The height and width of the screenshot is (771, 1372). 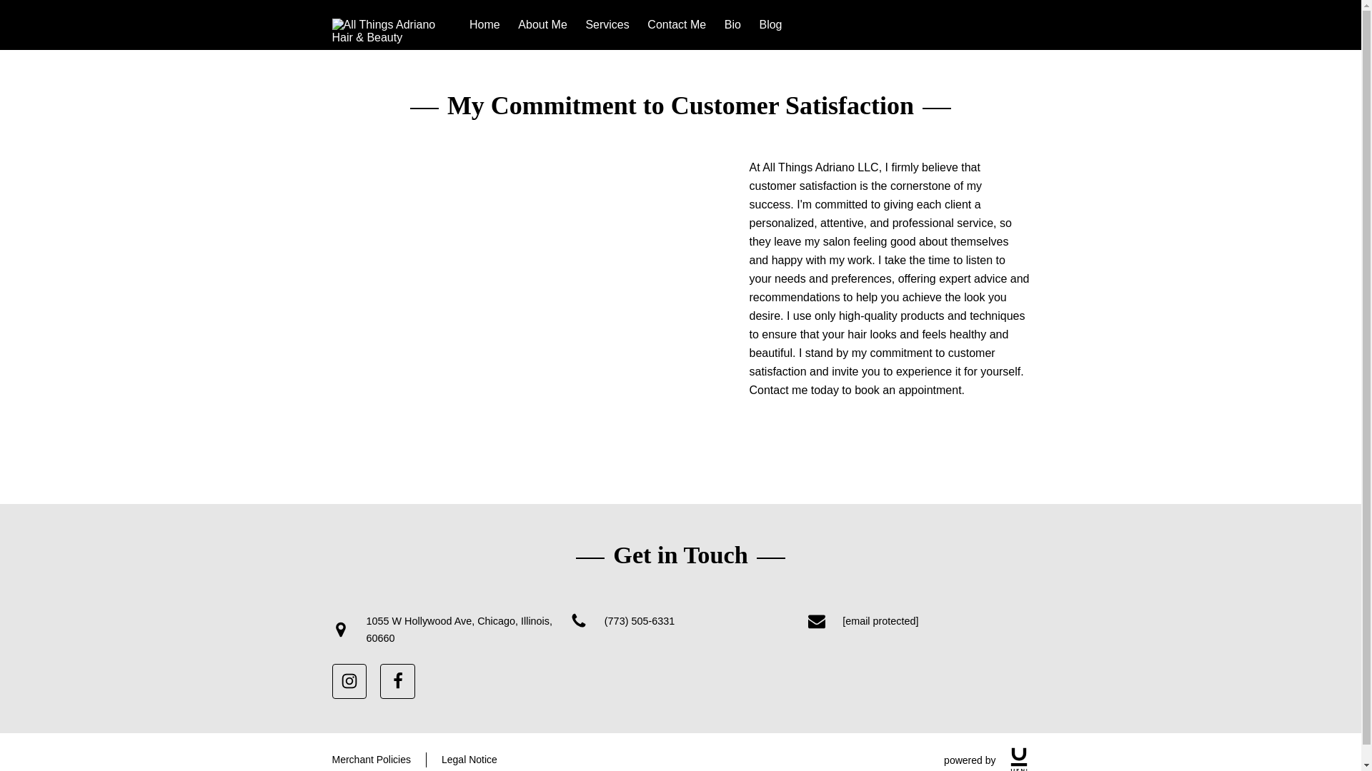 I want to click on Merchant Policies, so click(x=371, y=760).